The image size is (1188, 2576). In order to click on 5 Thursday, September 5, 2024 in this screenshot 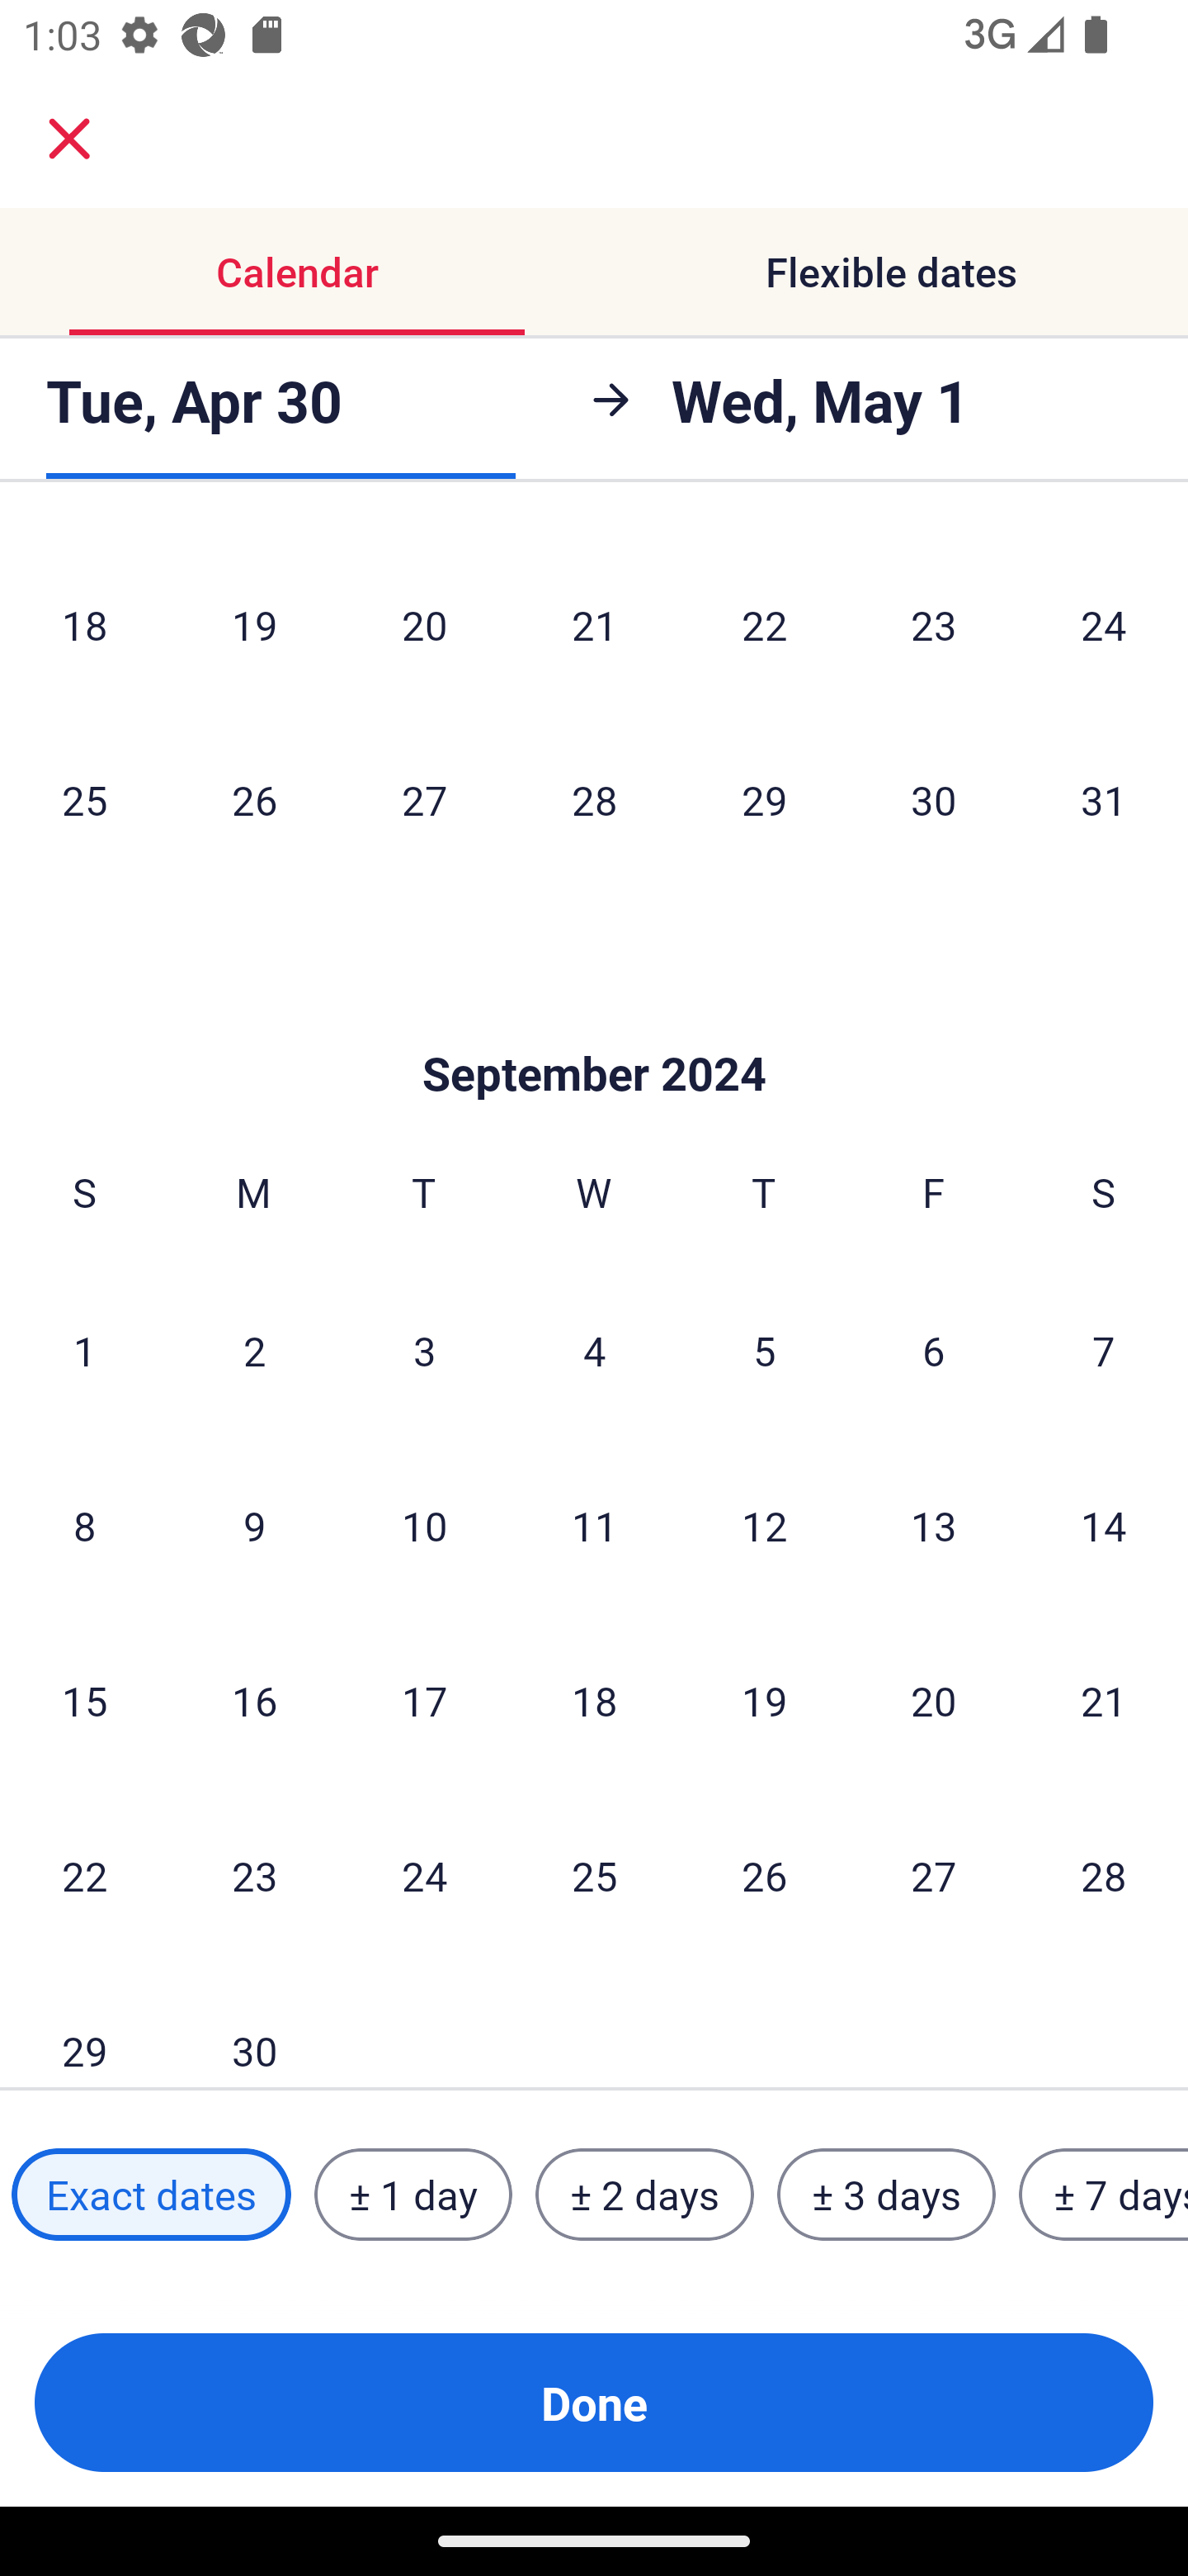, I will do `click(764, 1349)`.